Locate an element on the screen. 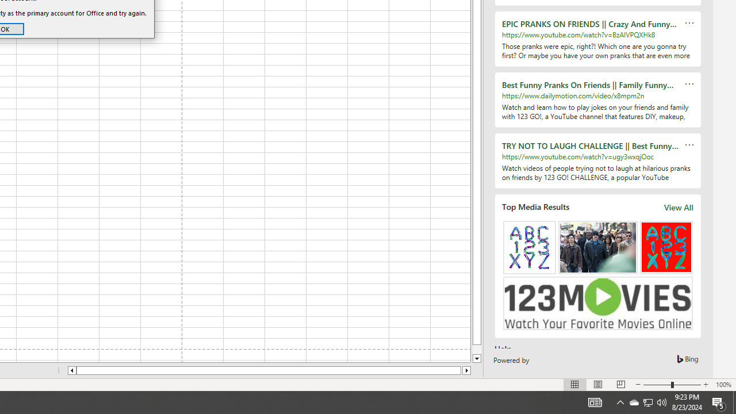 The width and height of the screenshot is (736, 414). Column left is located at coordinates (595, 402).